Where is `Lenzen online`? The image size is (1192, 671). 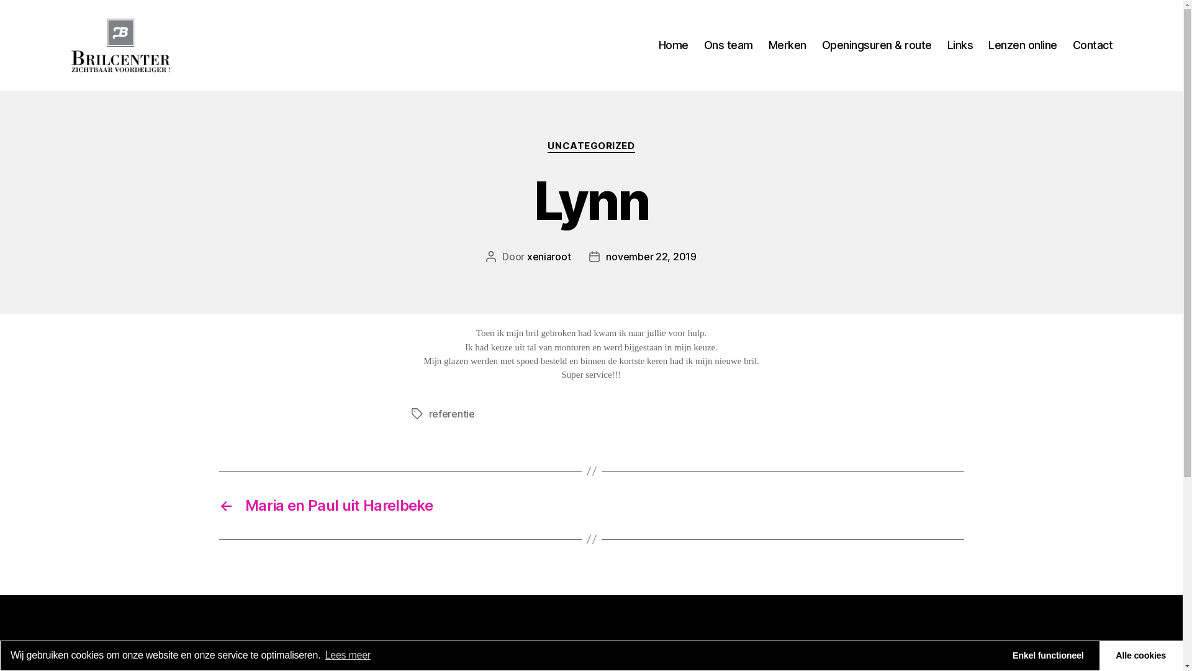
Lenzen online is located at coordinates (1023, 45).